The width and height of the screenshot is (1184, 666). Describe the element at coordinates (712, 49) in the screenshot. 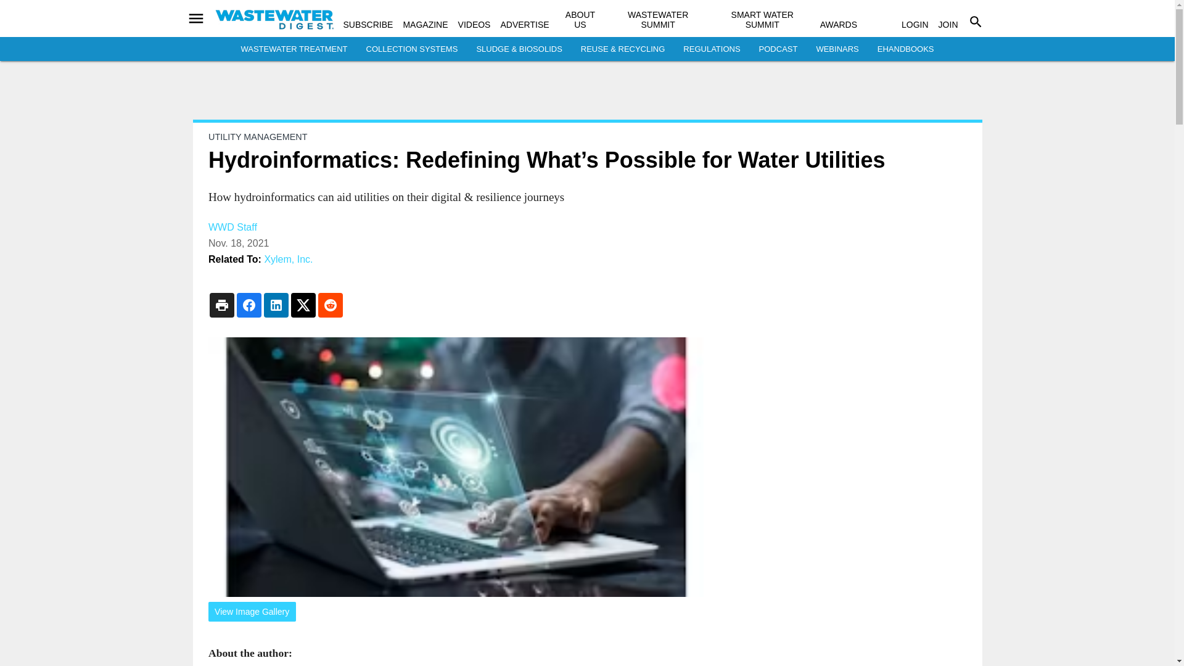

I see `REGULATIONS` at that location.